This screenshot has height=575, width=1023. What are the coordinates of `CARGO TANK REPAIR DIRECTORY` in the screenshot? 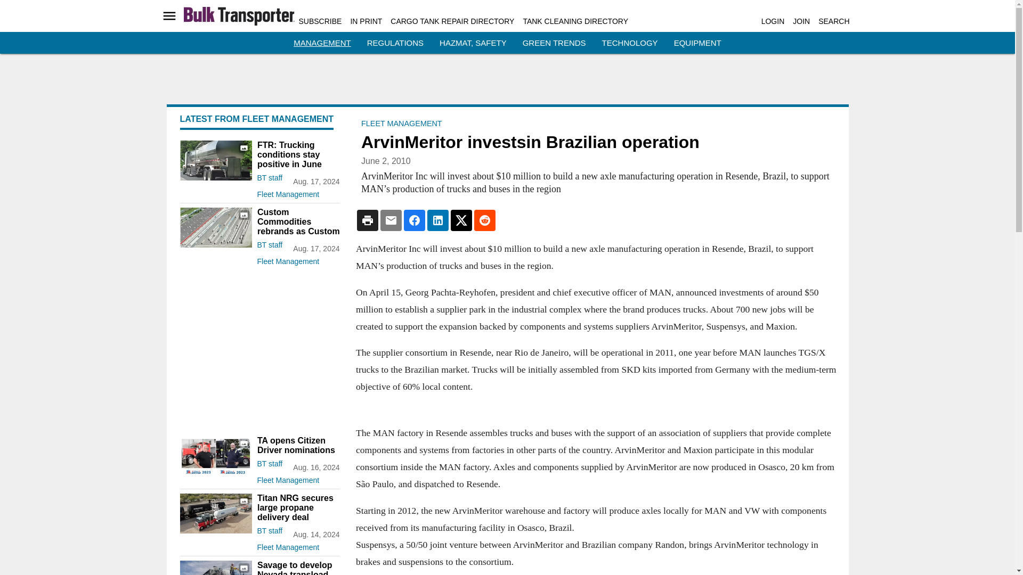 It's located at (452, 21).